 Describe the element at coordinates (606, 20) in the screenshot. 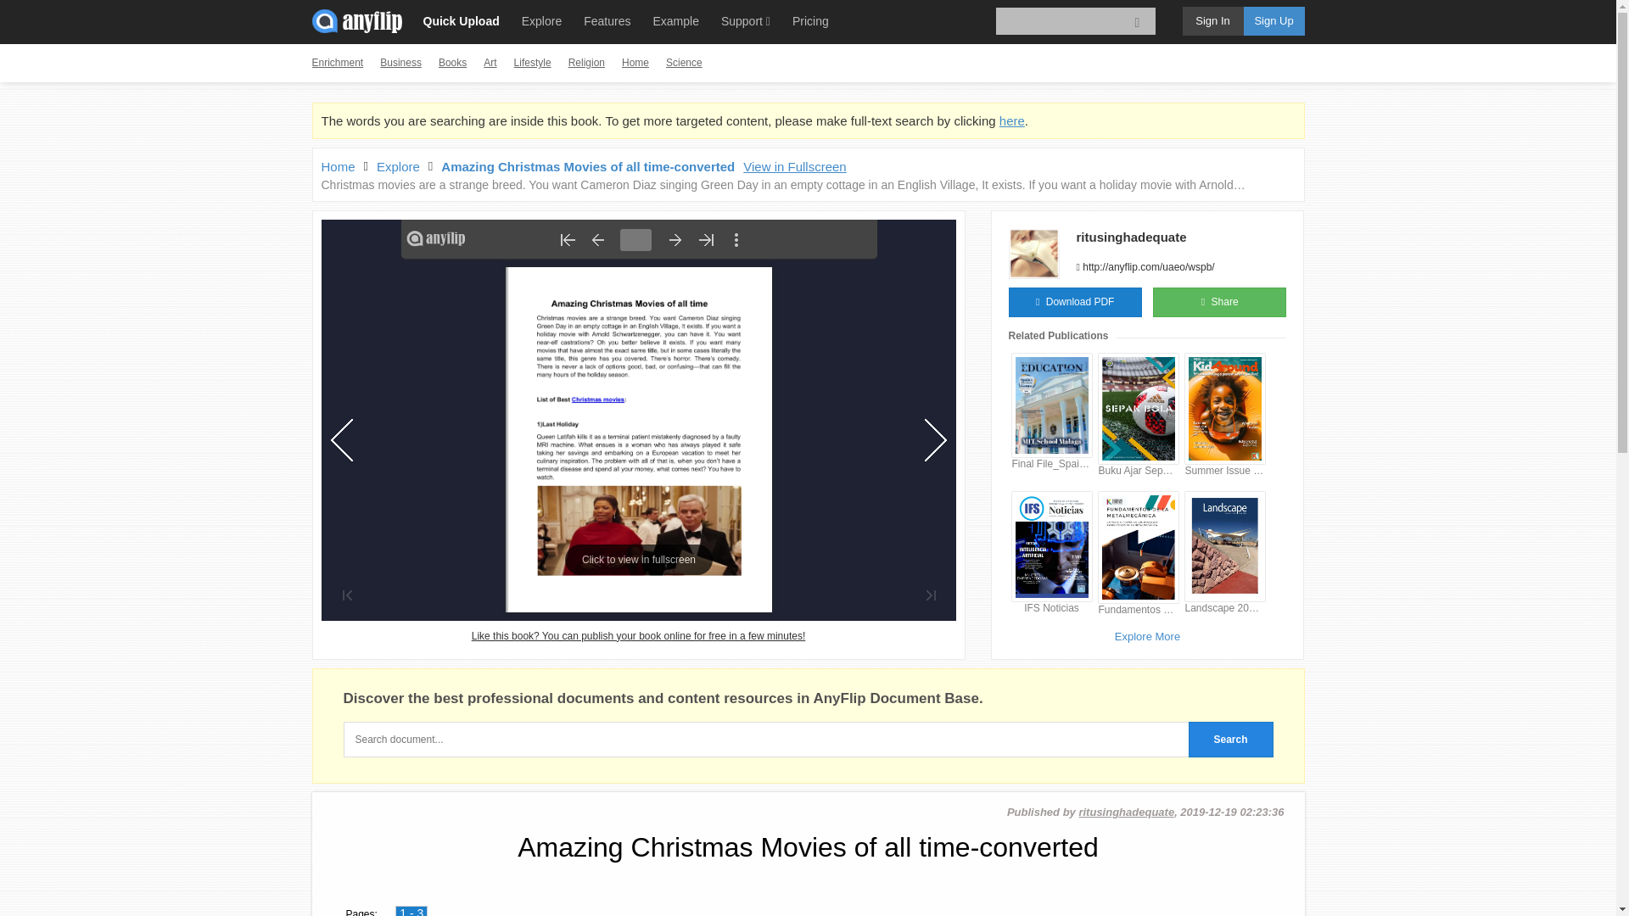

I see `Features` at that location.